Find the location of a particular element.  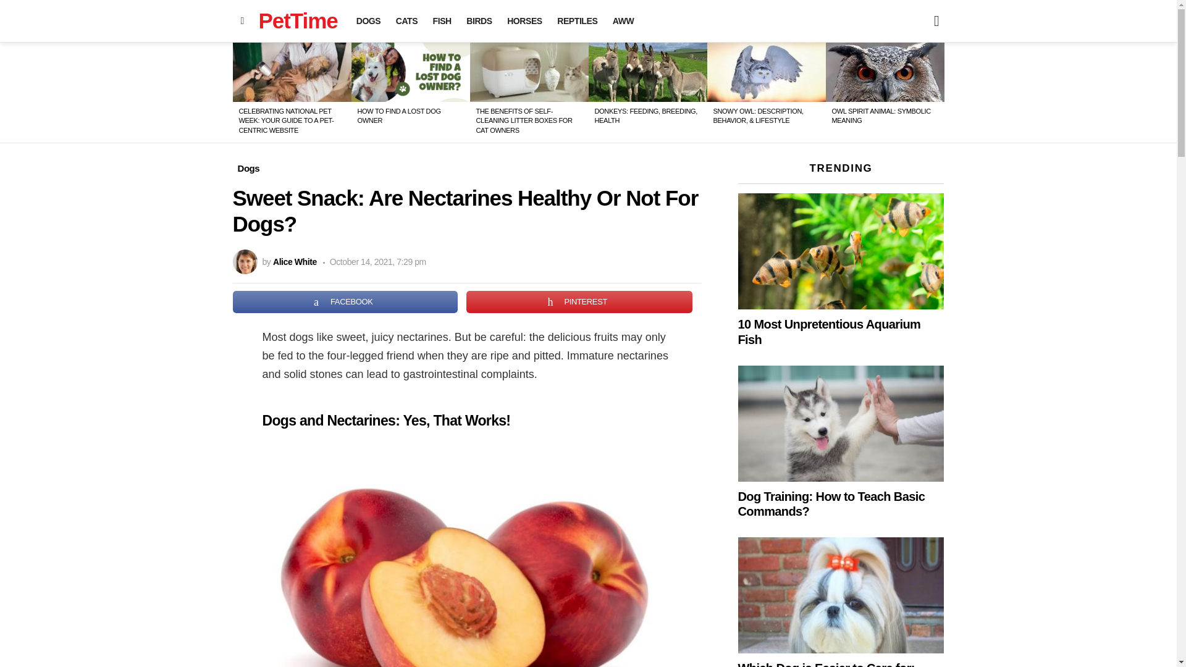

The Benefits of Self-Cleaning Litter Boxes for Cat Owners is located at coordinates (529, 72).